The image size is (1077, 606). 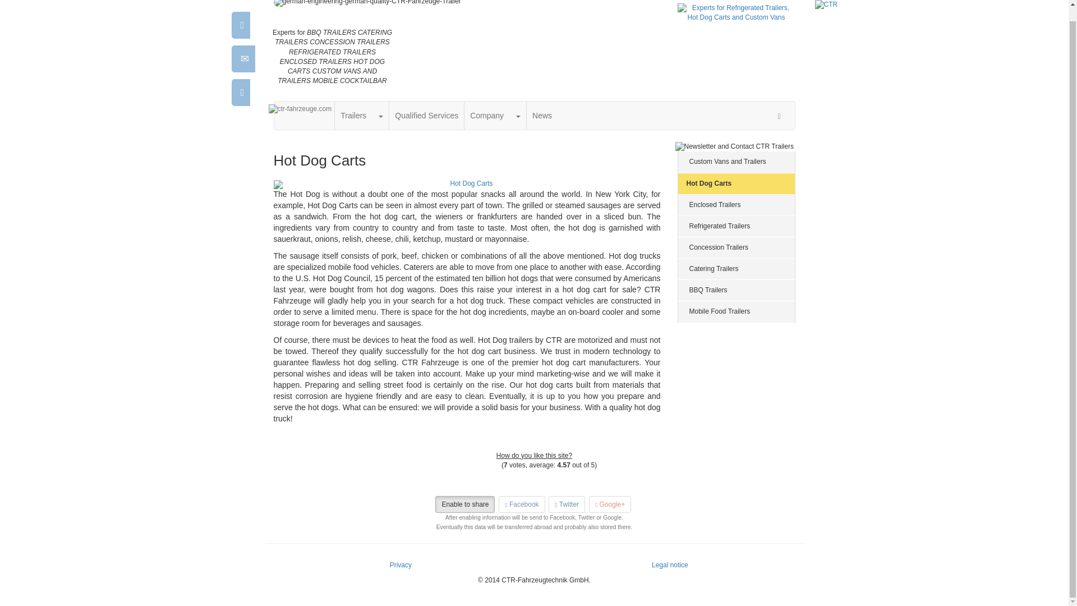 I want to click on CTR Trailer on Facebook, so click(x=396, y=79).